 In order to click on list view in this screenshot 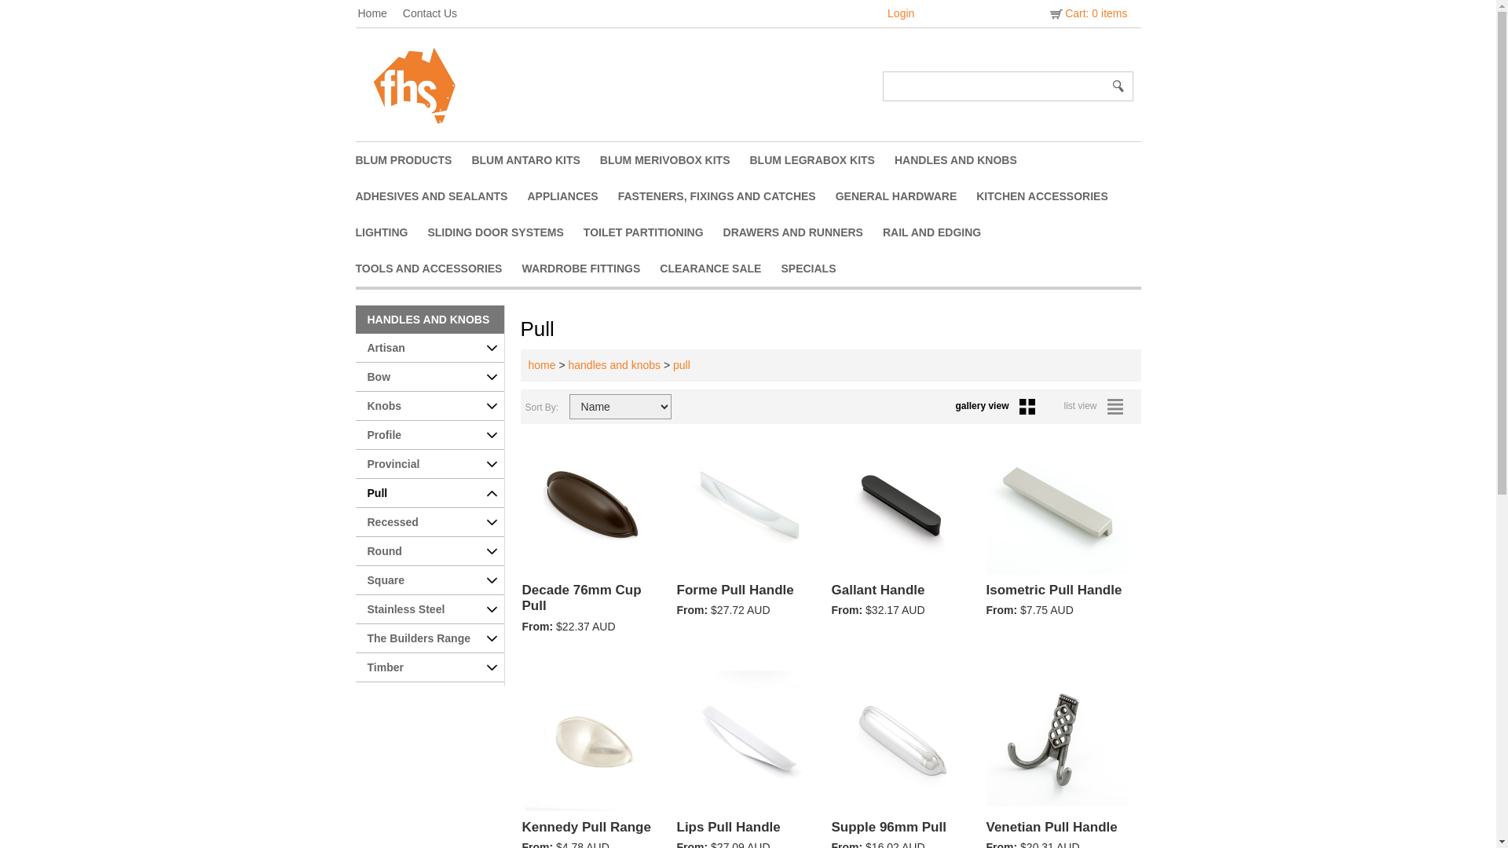, I will do `click(1096, 406)`.